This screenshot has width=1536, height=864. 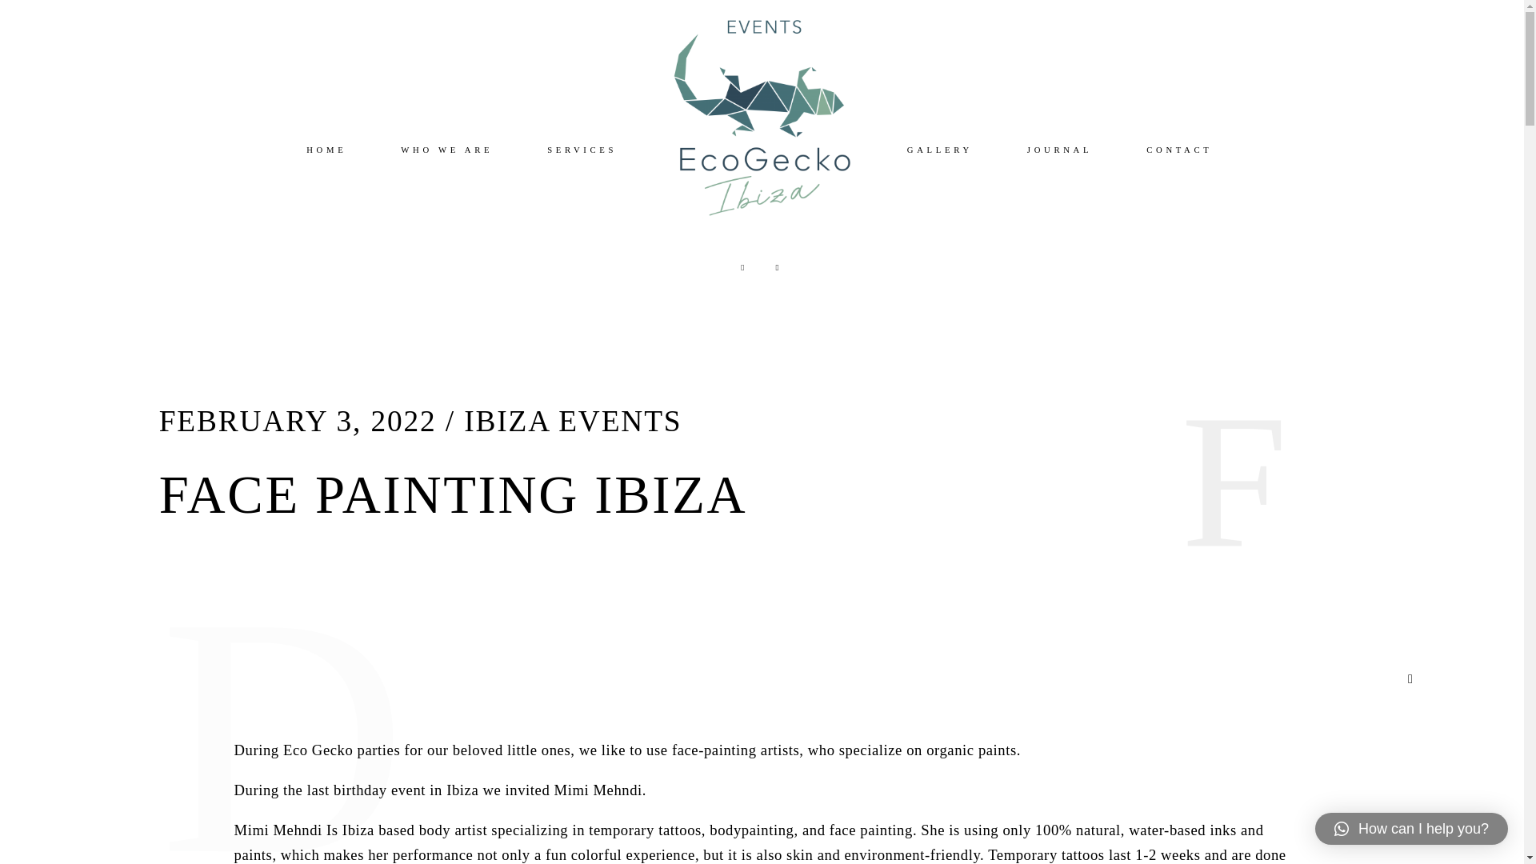 What do you see at coordinates (1178, 150) in the screenshot?
I see `CONTACT` at bounding box center [1178, 150].